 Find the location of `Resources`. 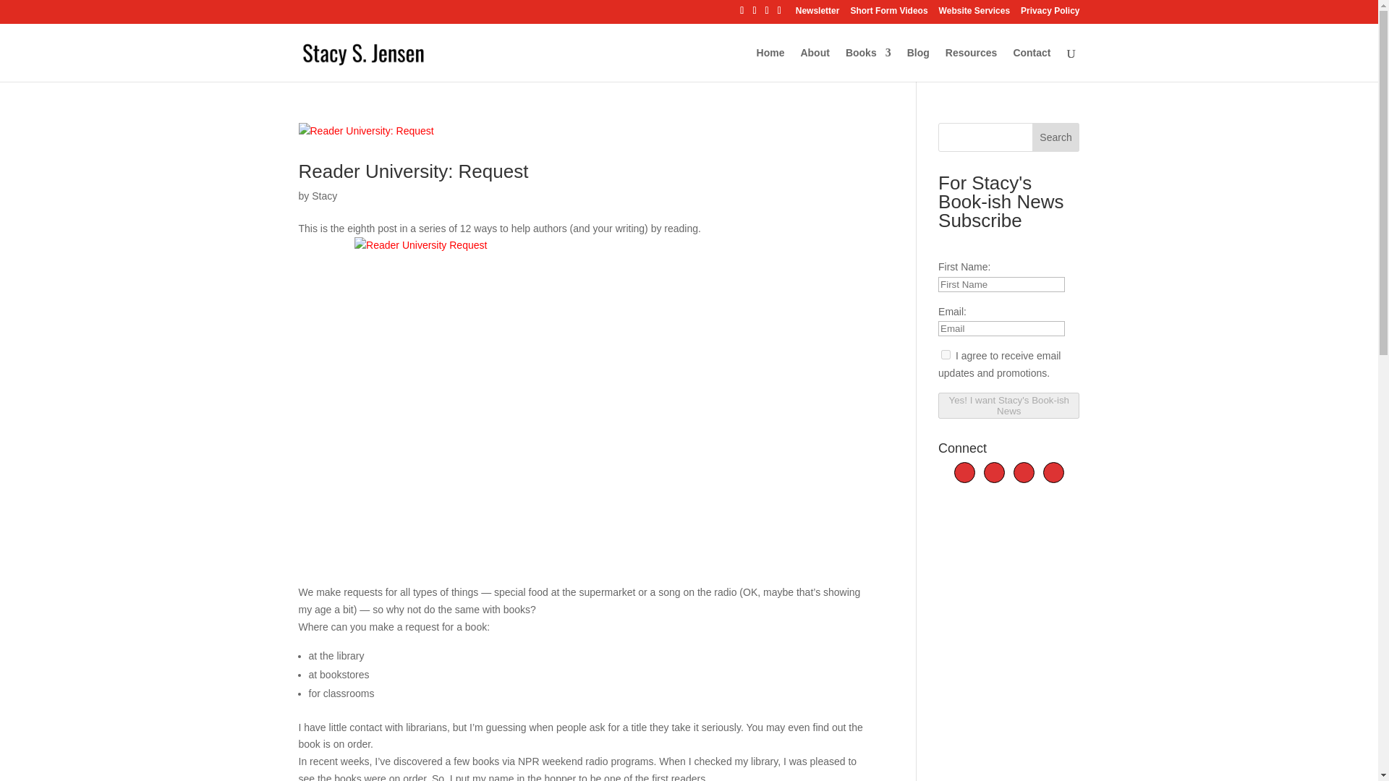

Resources is located at coordinates (971, 64).